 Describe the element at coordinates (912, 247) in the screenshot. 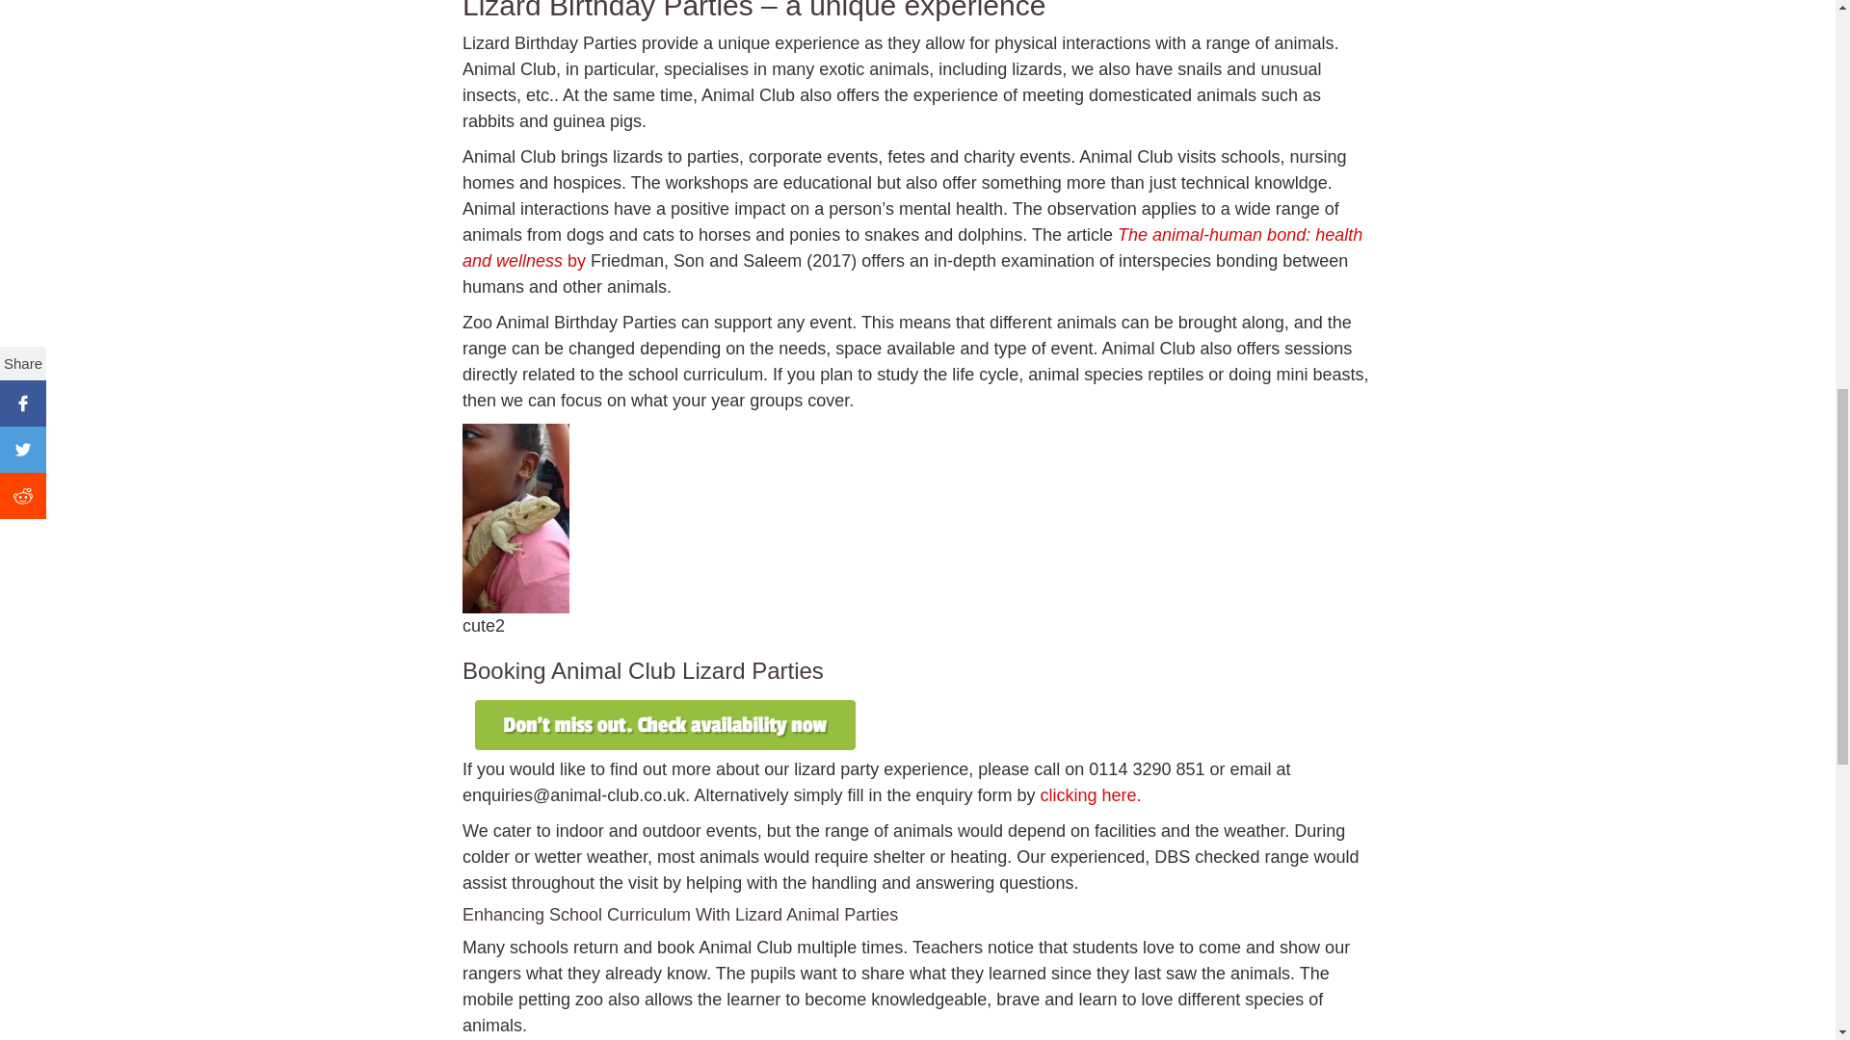

I see `The animal-human bond: health and wellness` at that location.